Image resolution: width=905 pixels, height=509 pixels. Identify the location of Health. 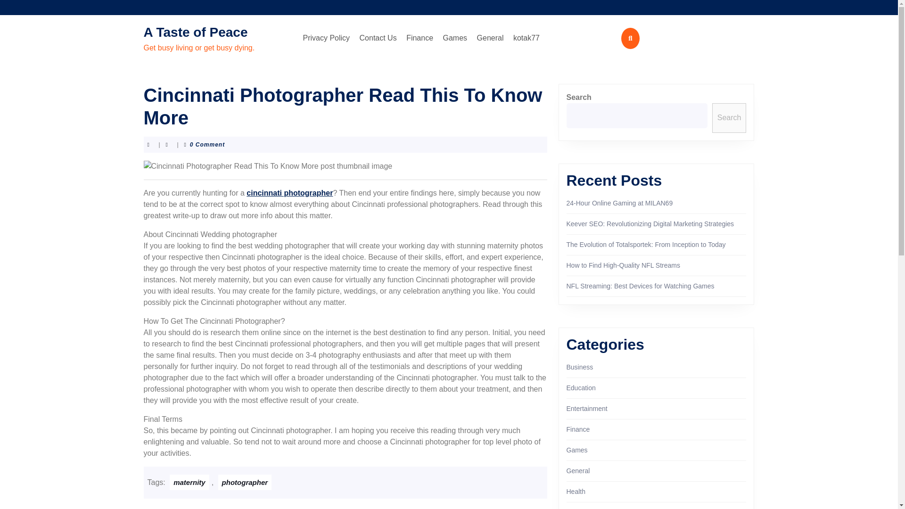
(576, 491).